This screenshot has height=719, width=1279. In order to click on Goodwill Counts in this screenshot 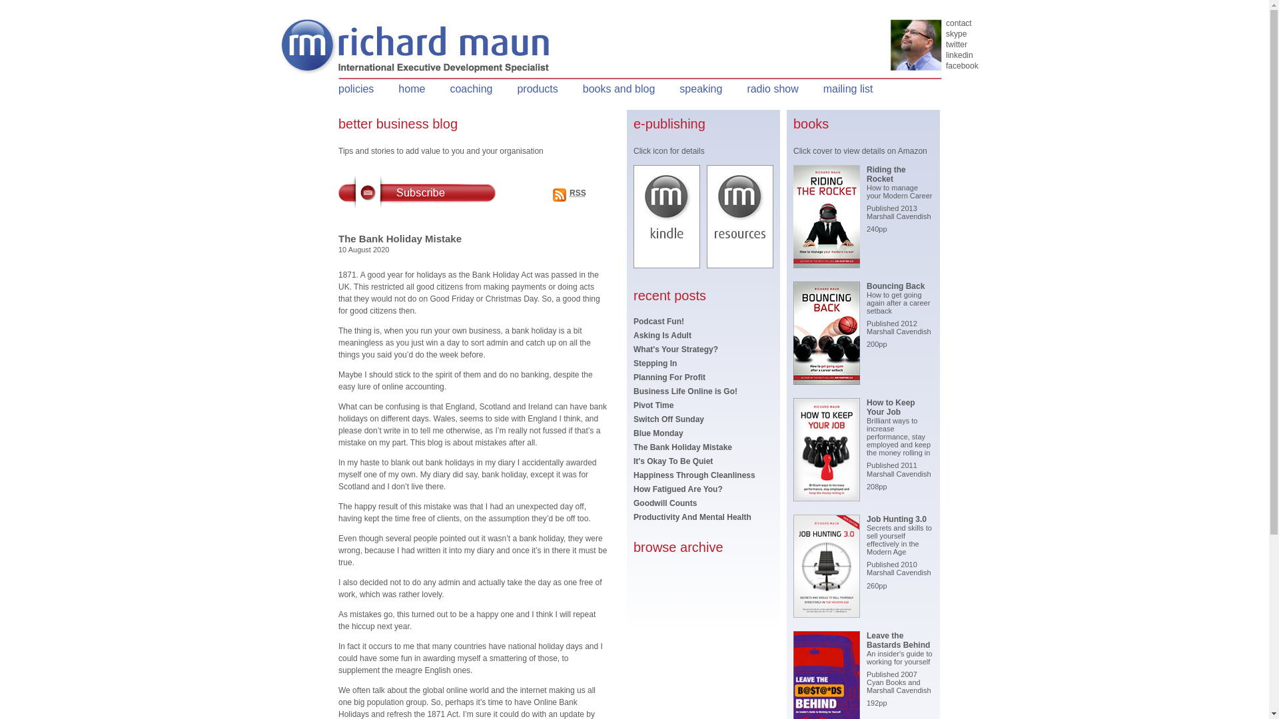, I will do `click(665, 503)`.